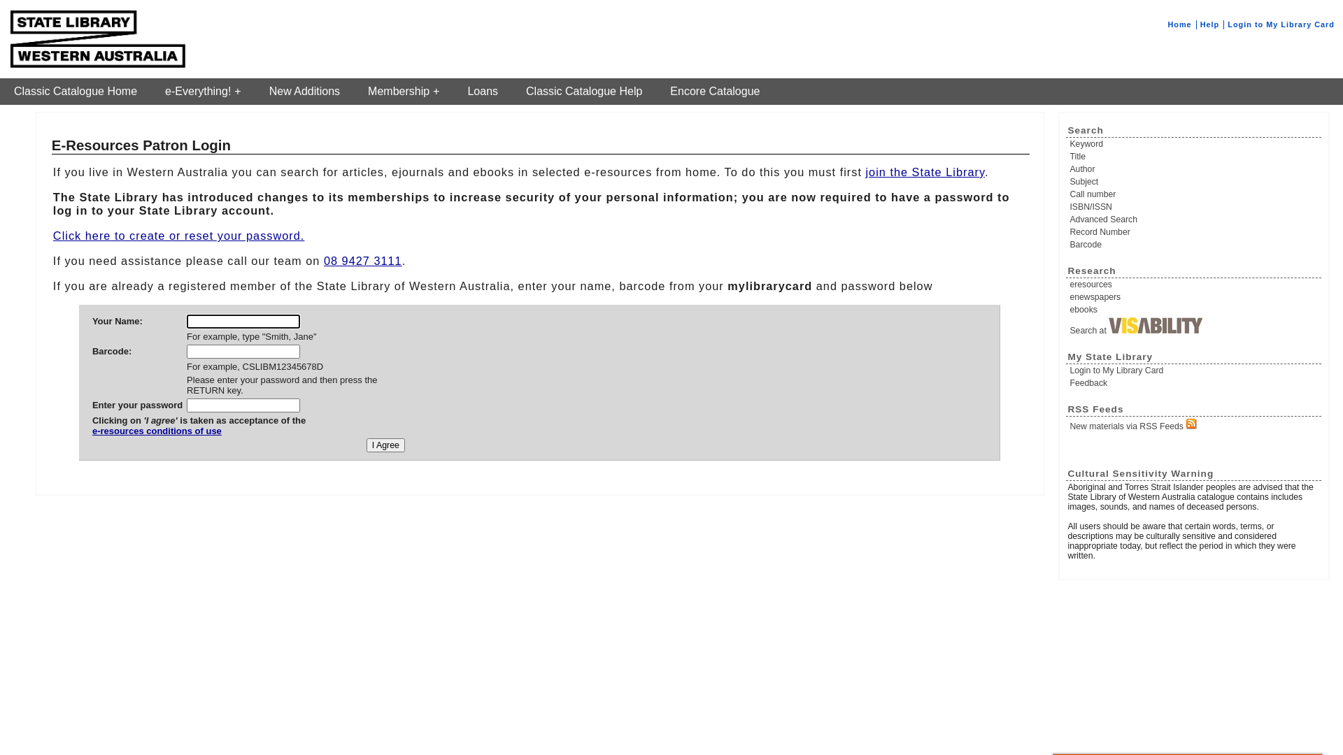 Image resolution: width=1343 pixels, height=755 pixels. What do you see at coordinates (1179, 24) in the screenshot?
I see `Home` at bounding box center [1179, 24].